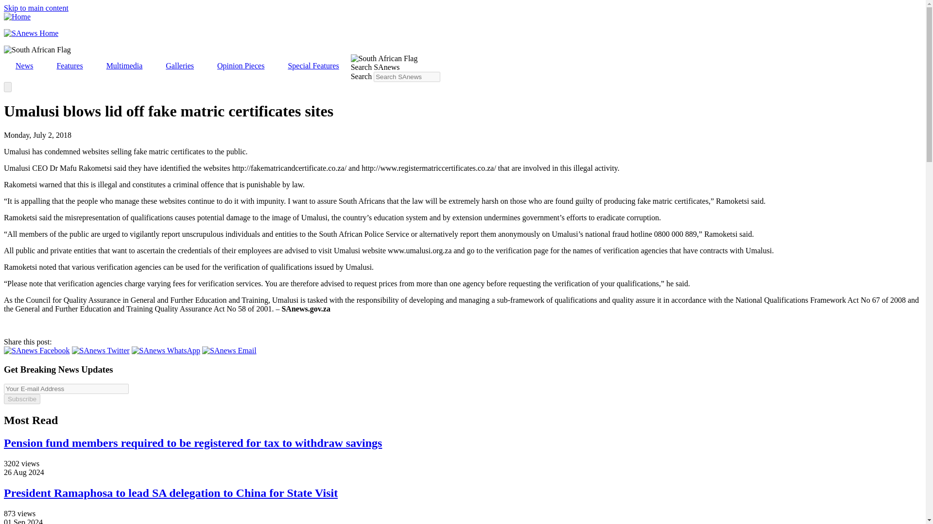 This screenshot has width=933, height=524. What do you see at coordinates (21, 399) in the screenshot?
I see `Subscribe` at bounding box center [21, 399].